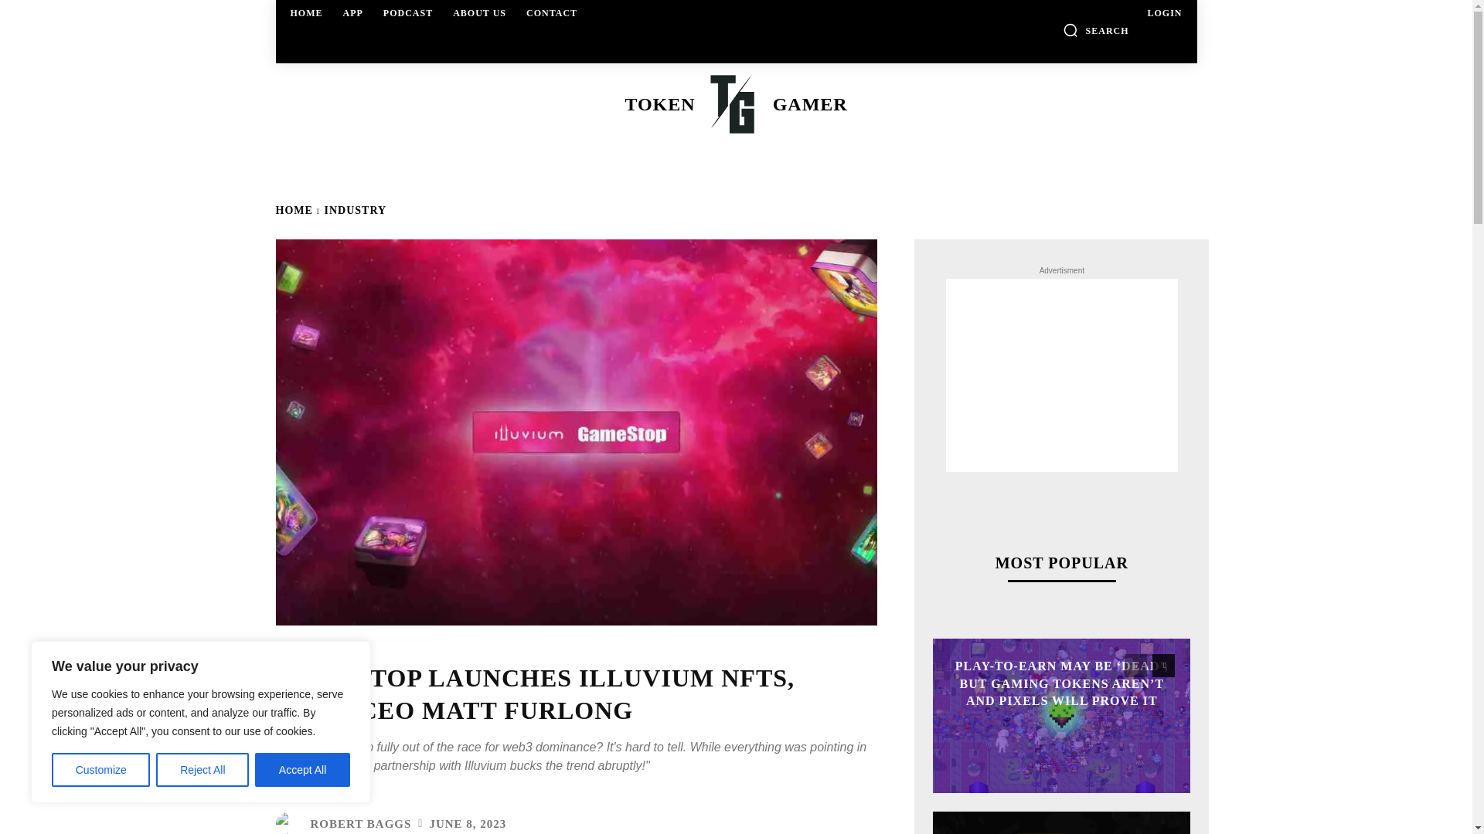 This screenshot has height=834, width=1484. I want to click on HOME, so click(307, 12).